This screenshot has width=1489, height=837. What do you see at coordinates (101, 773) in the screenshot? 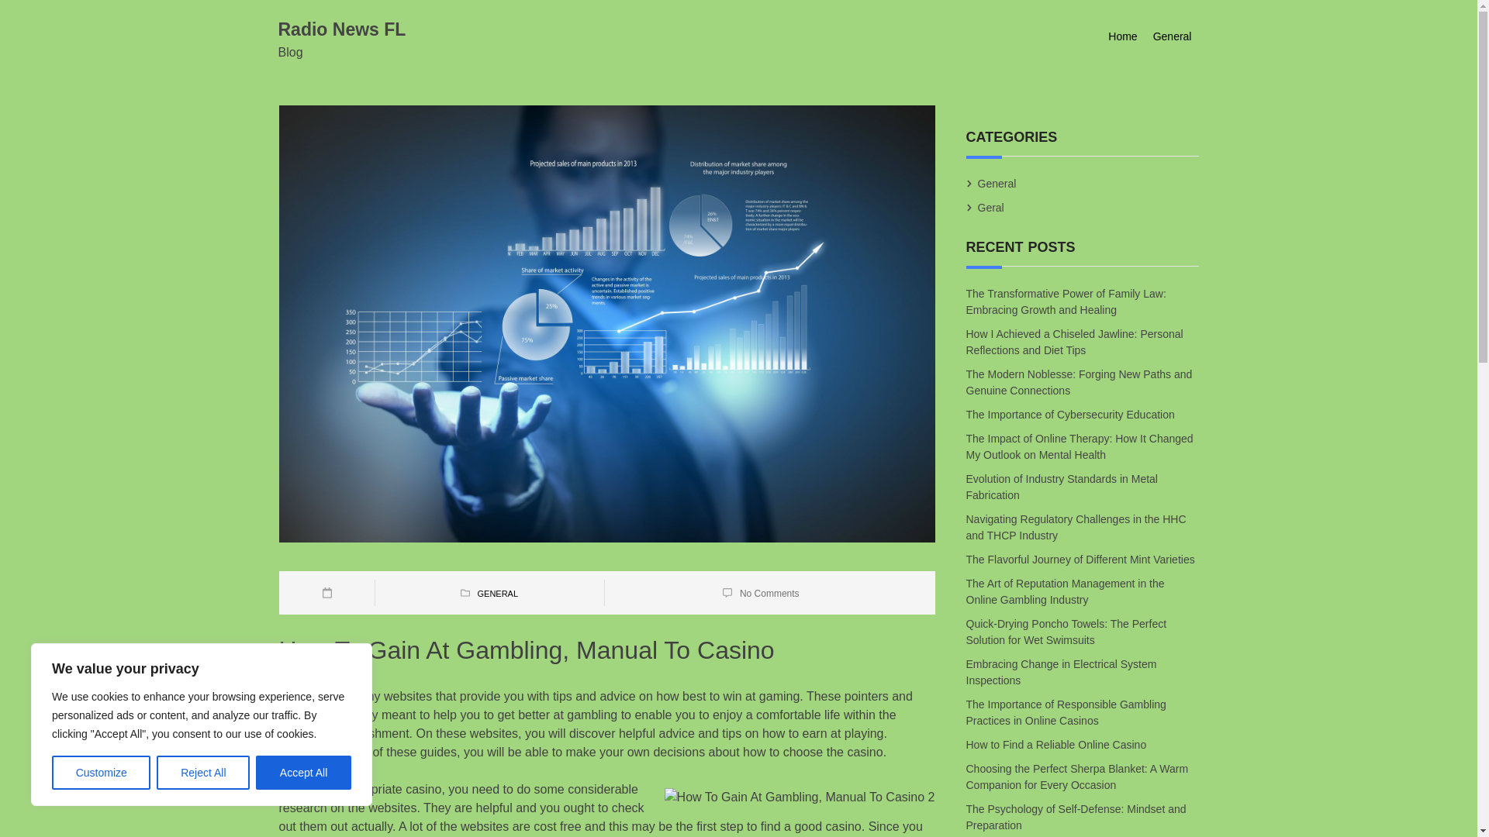
I see `Customize` at bounding box center [101, 773].